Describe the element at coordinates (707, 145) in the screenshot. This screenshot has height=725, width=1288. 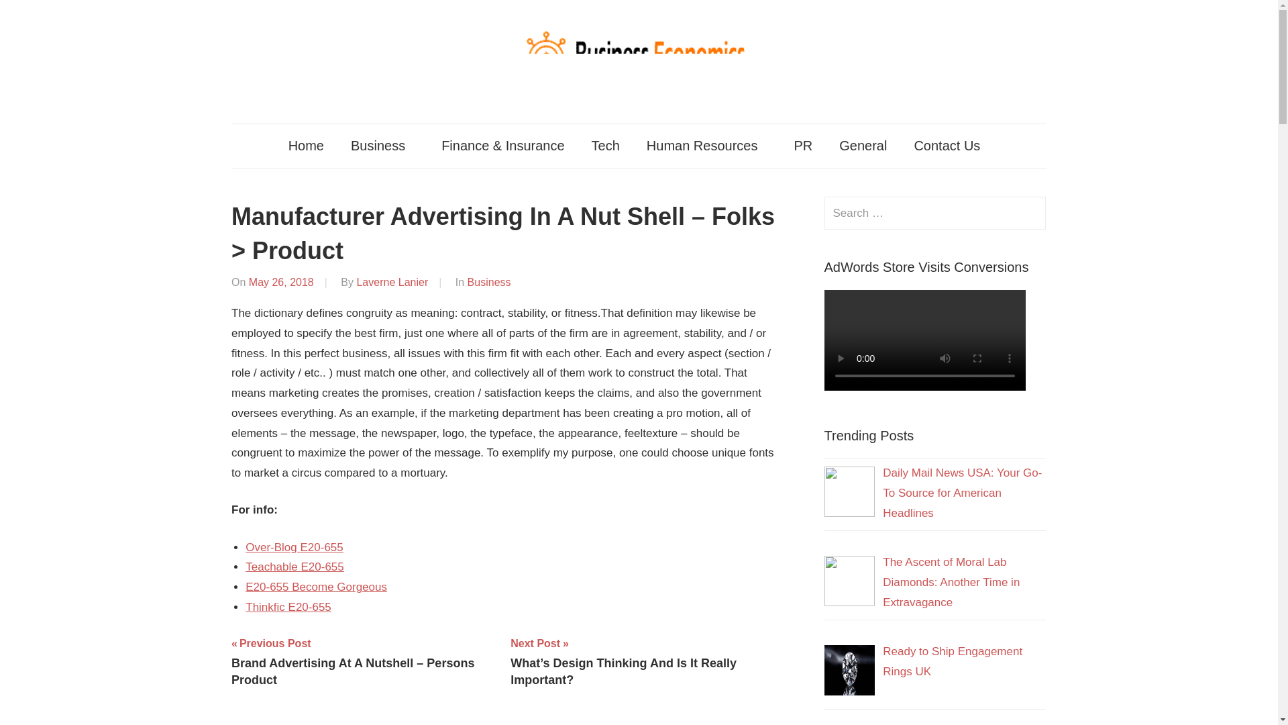
I see `Human Resources` at that location.